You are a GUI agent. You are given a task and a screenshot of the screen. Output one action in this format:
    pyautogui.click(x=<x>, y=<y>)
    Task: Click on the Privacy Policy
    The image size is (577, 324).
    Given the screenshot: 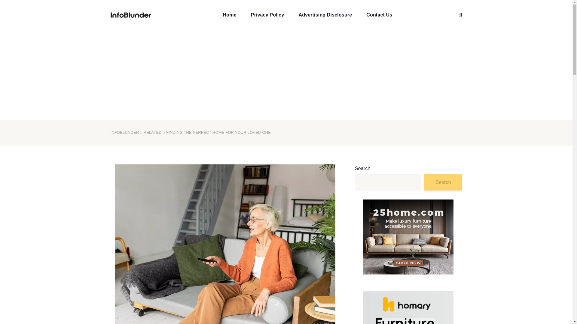 What is the action you would take?
    pyautogui.click(x=267, y=15)
    